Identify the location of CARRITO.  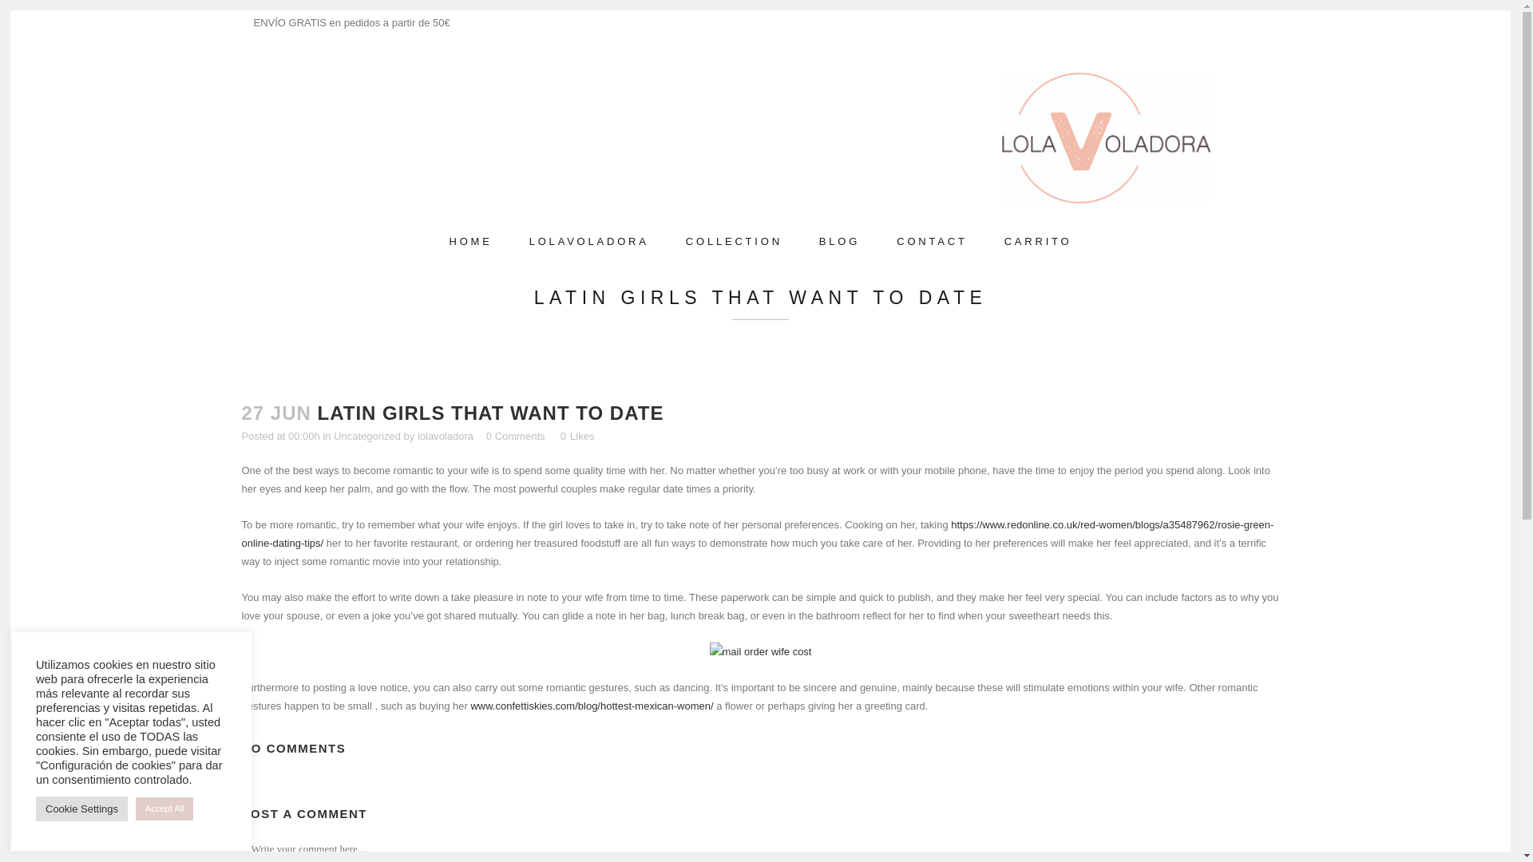
(1038, 241).